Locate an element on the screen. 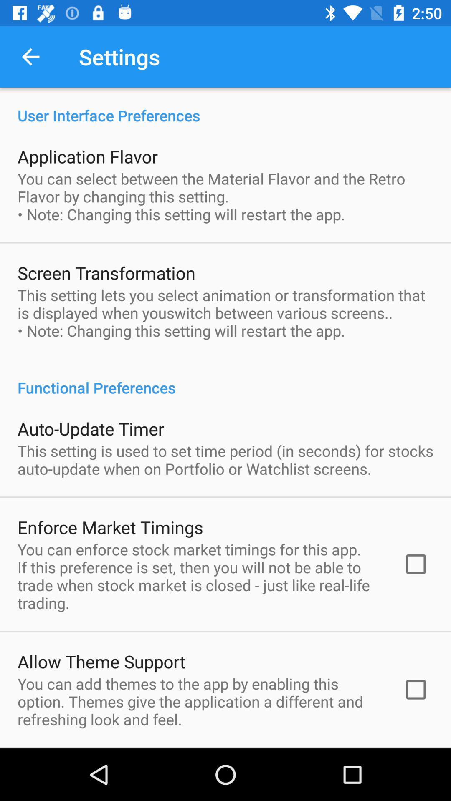 Image resolution: width=451 pixels, height=801 pixels. swipe to allow theme support is located at coordinates (101, 661).